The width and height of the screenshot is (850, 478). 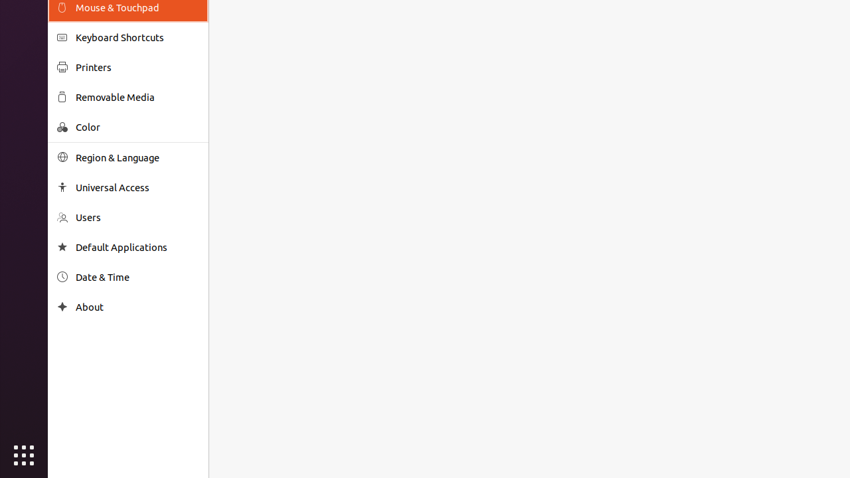 What do you see at coordinates (137, 218) in the screenshot?
I see `Users` at bounding box center [137, 218].